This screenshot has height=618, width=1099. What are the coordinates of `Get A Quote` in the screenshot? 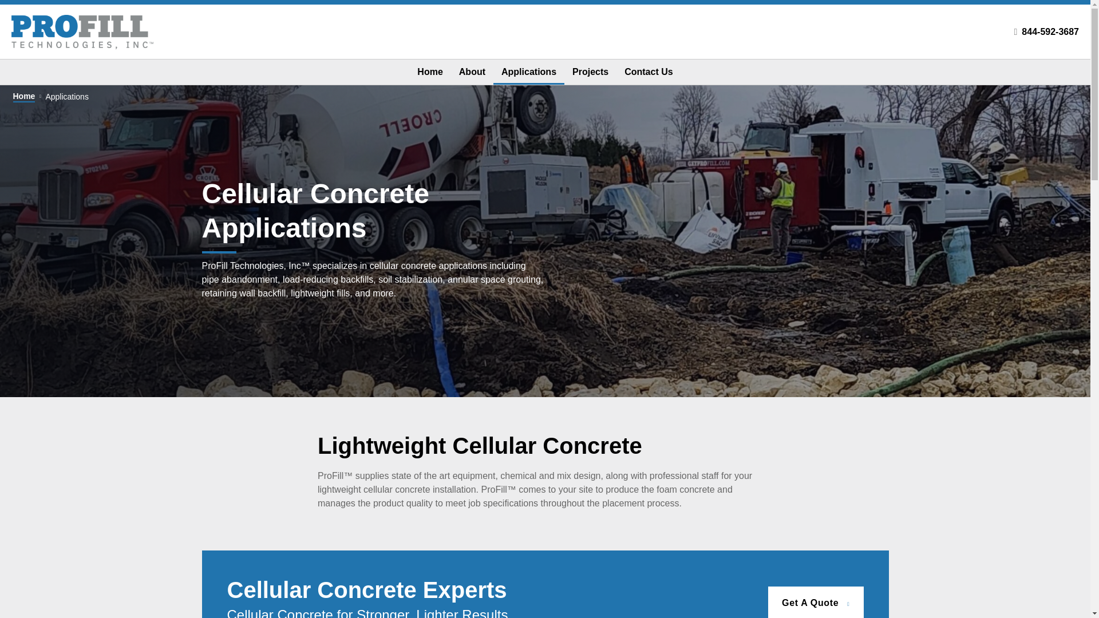 It's located at (815, 602).